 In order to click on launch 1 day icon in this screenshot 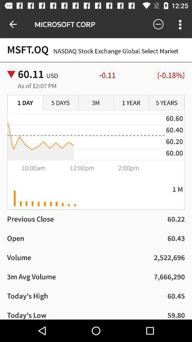, I will do `click(25, 103)`.